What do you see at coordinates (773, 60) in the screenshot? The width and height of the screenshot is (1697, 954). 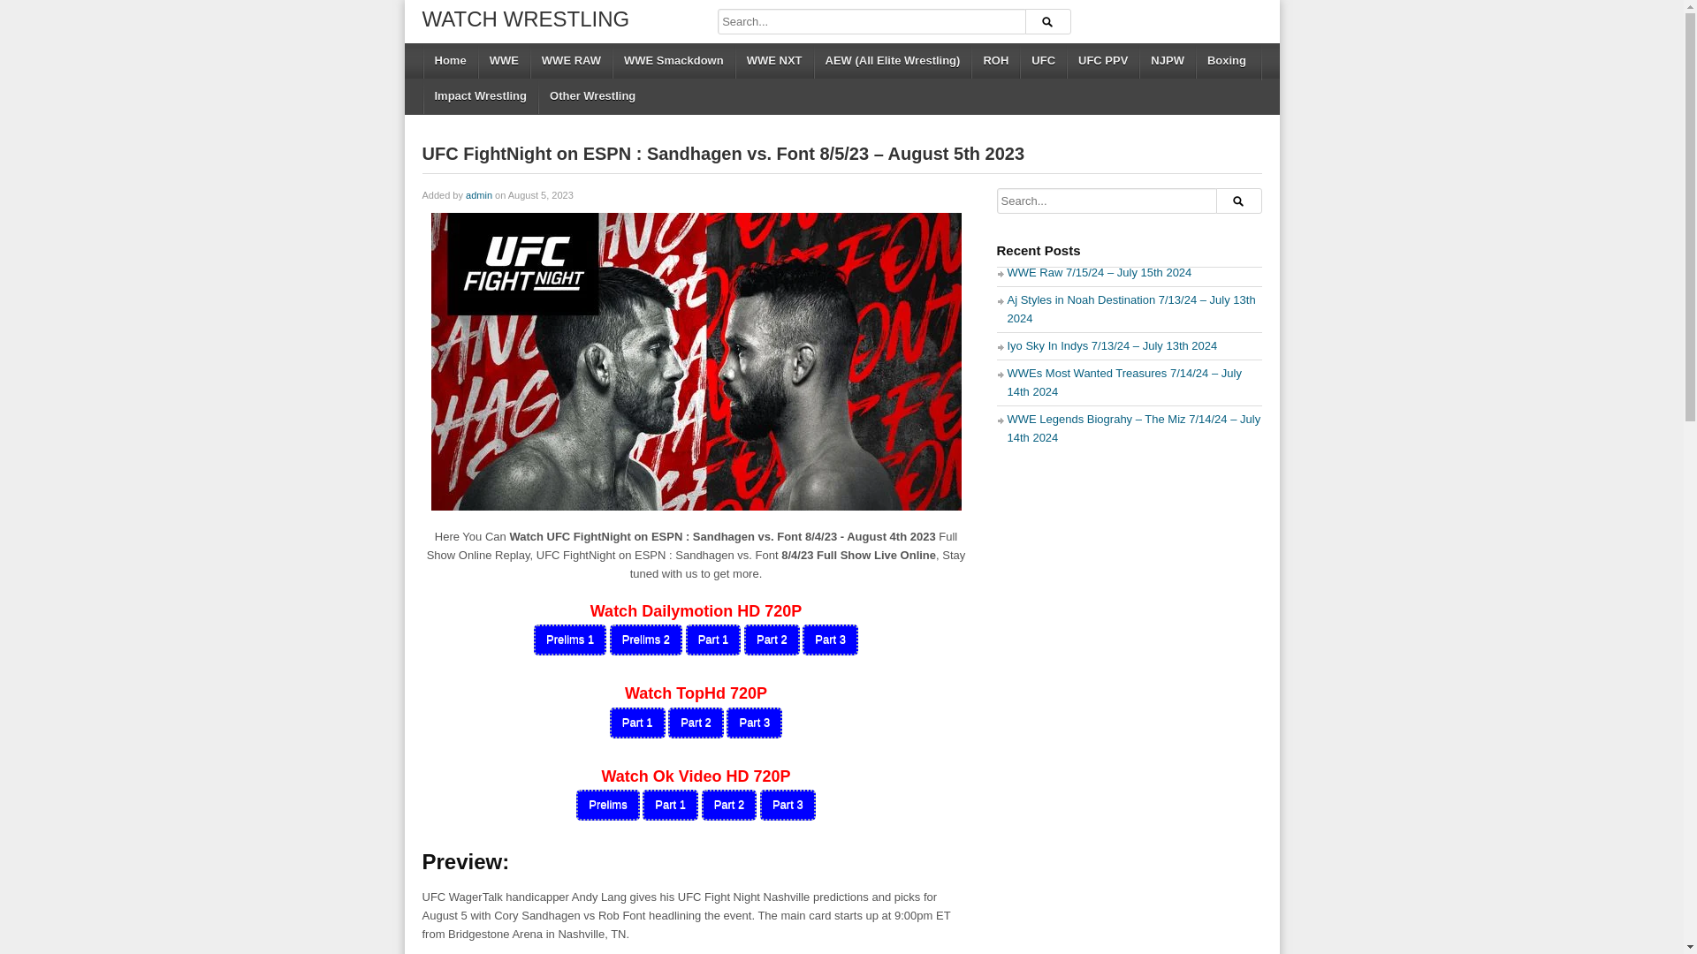 I see `WWE NXT` at bounding box center [773, 60].